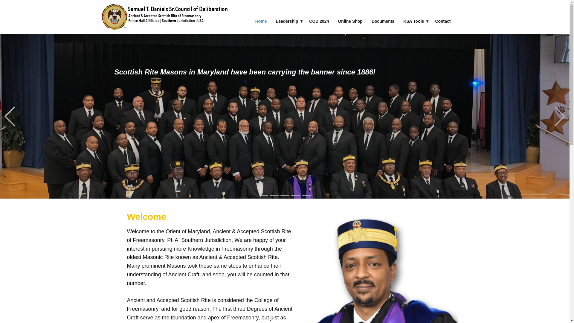 The image size is (574, 323). What do you see at coordinates (288, 21) in the screenshot?
I see `Leadership` at bounding box center [288, 21].